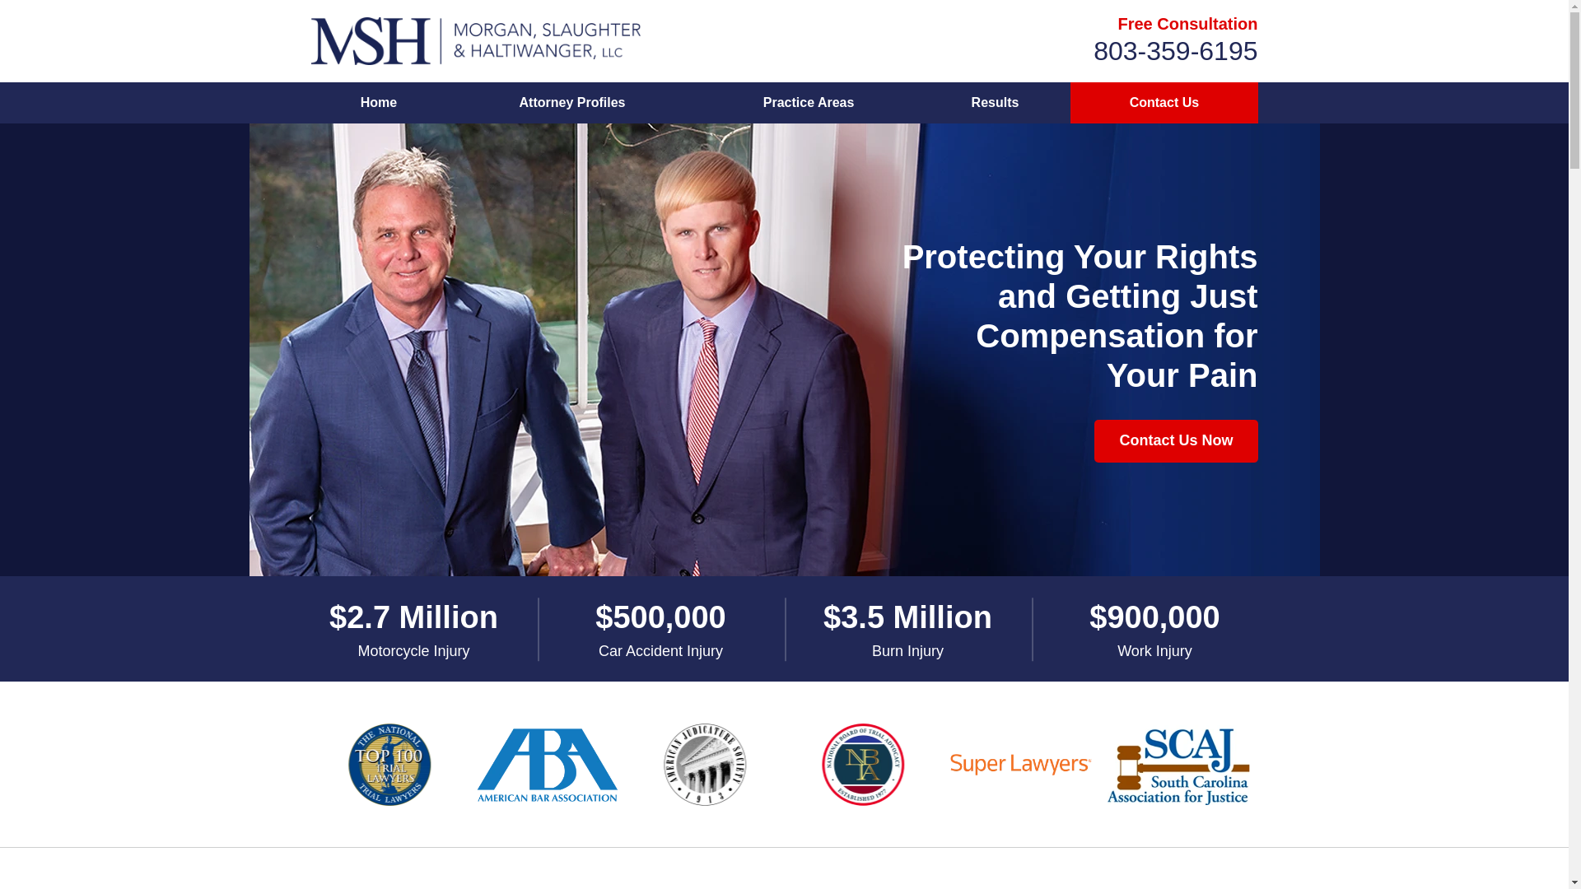 The width and height of the screenshot is (1581, 889). What do you see at coordinates (807, 103) in the screenshot?
I see `Practice Areas` at bounding box center [807, 103].